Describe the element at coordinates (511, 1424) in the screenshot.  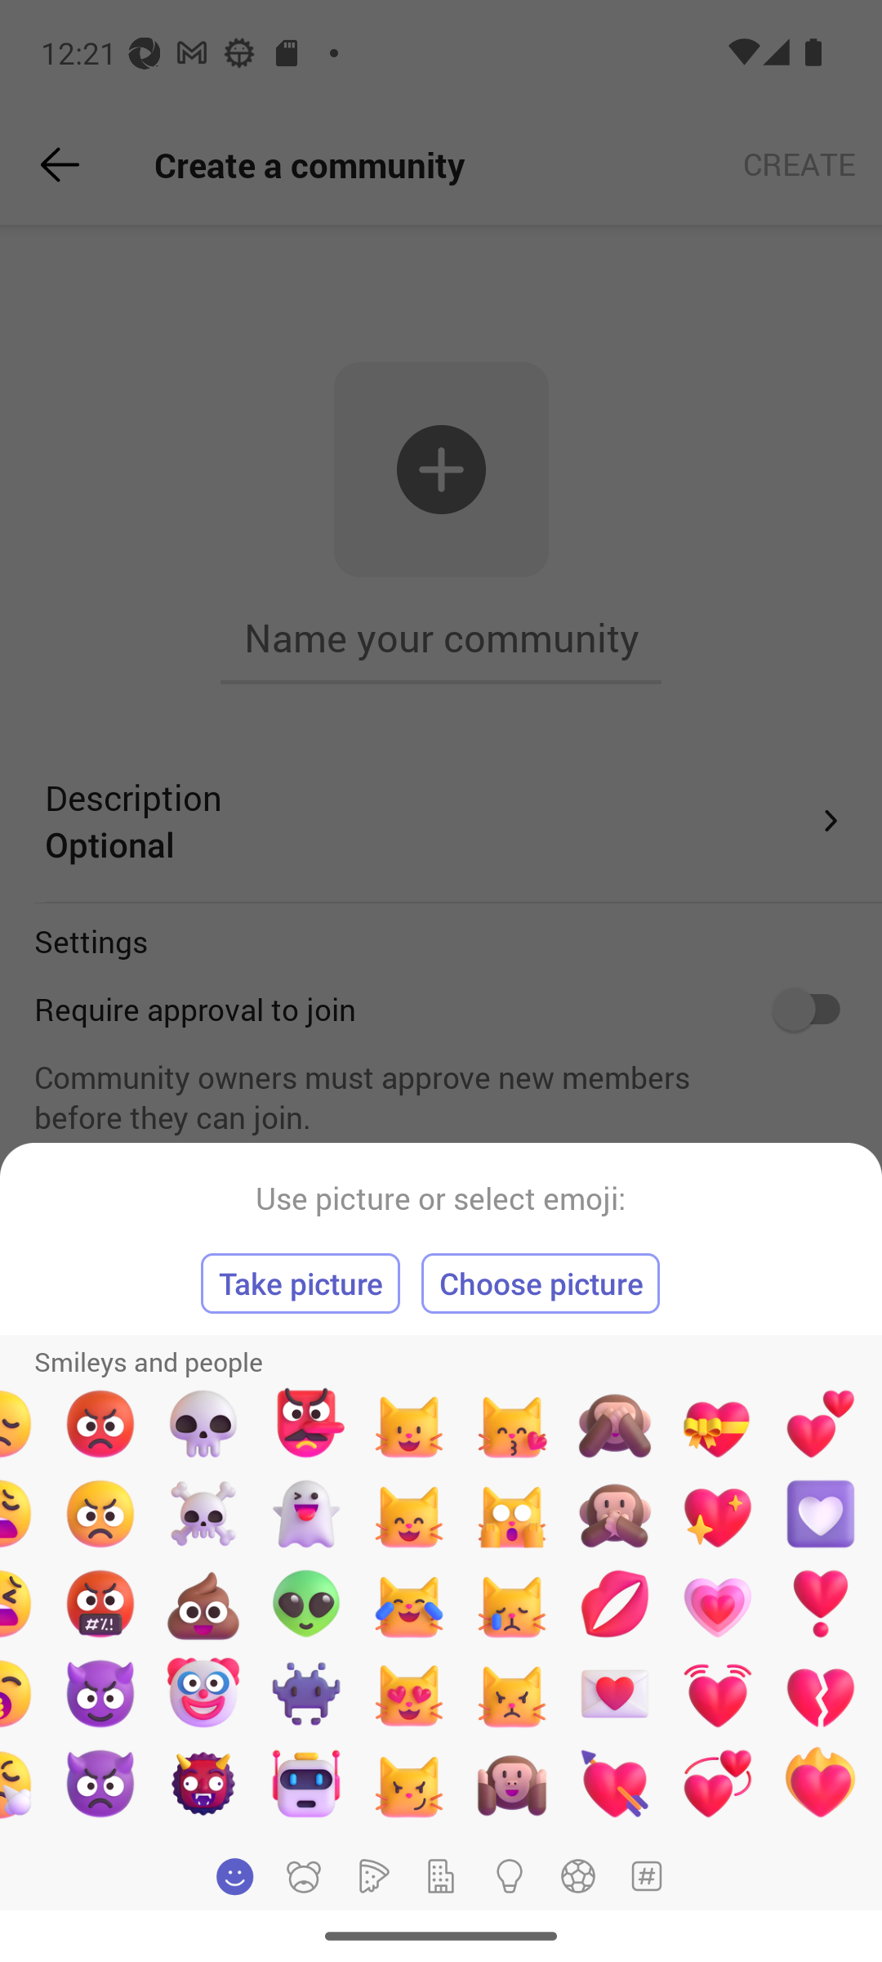
I see `Kissing cat emoji` at that location.